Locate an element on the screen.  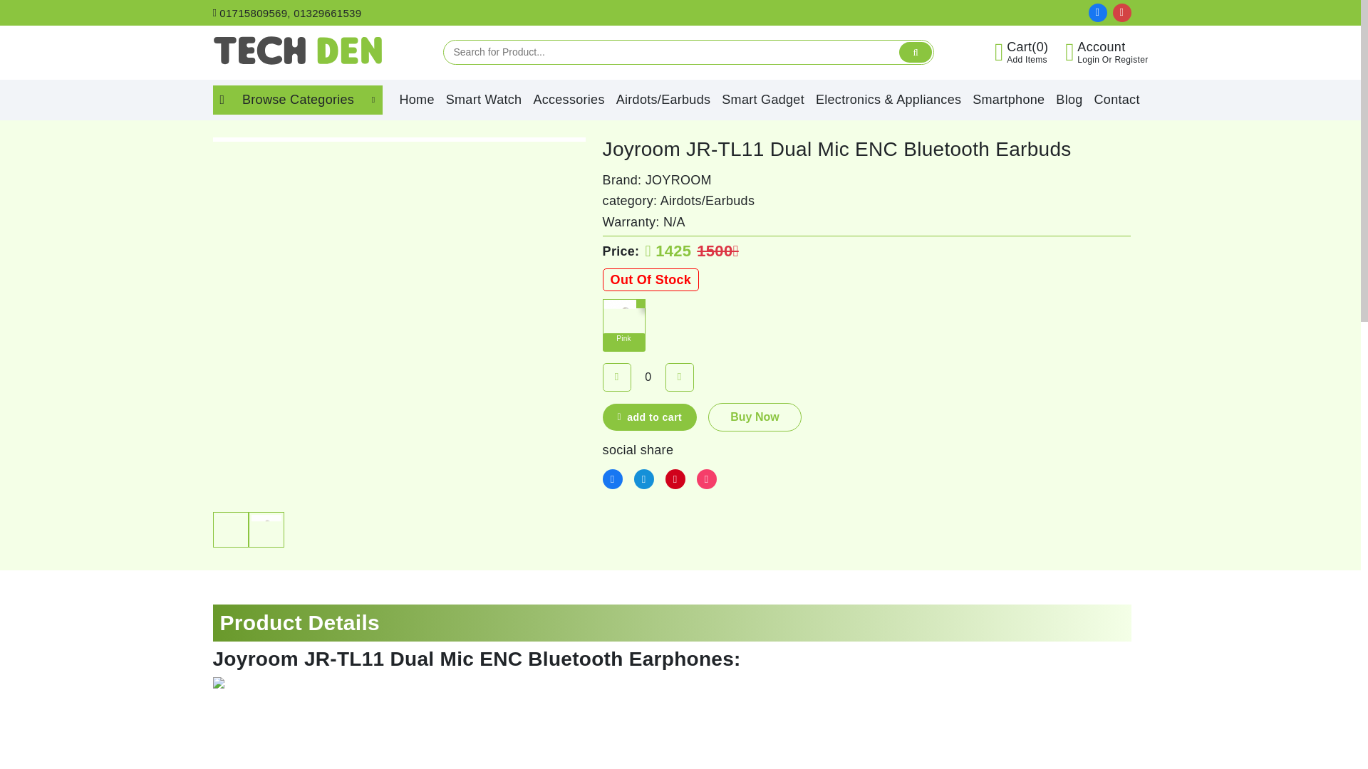
Pink is located at coordinates (624, 320).